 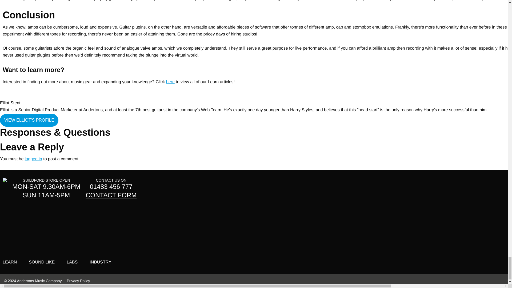 I want to click on Industry, so click(x=101, y=262).